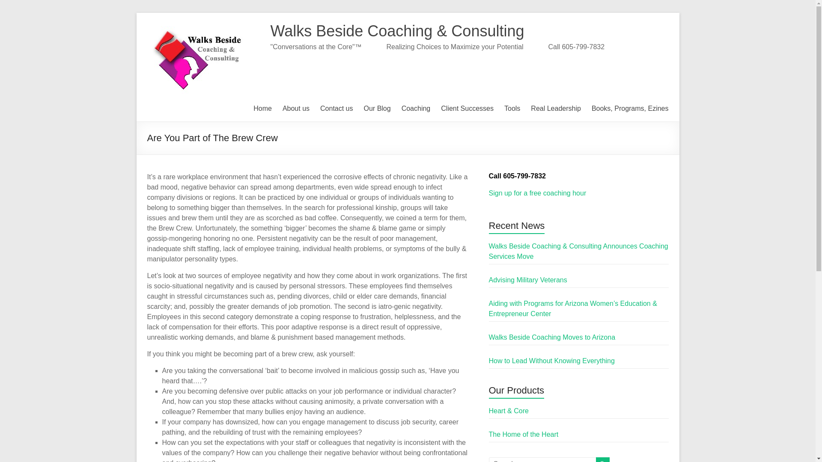 The height and width of the screenshot is (462, 822). What do you see at coordinates (467, 108) in the screenshot?
I see `Client Successes` at bounding box center [467, 108].